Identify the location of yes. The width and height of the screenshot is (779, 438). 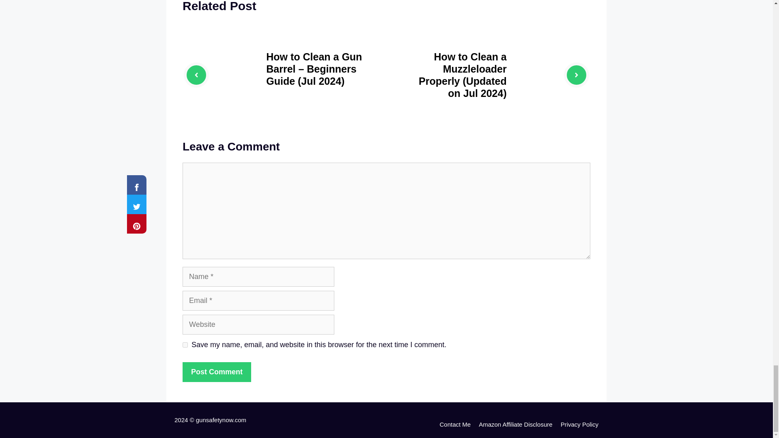
(185, 345).